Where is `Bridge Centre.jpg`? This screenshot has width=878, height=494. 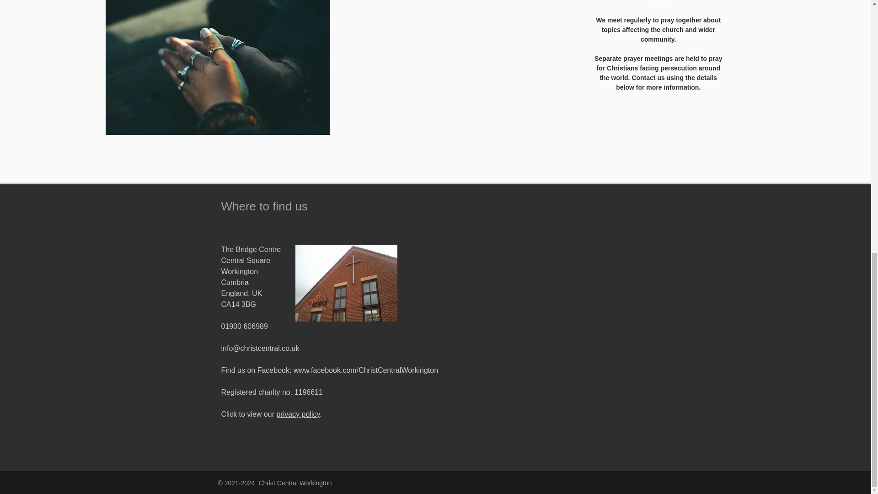
Bridge Centre.jpg is located at coordinates (346, 283).